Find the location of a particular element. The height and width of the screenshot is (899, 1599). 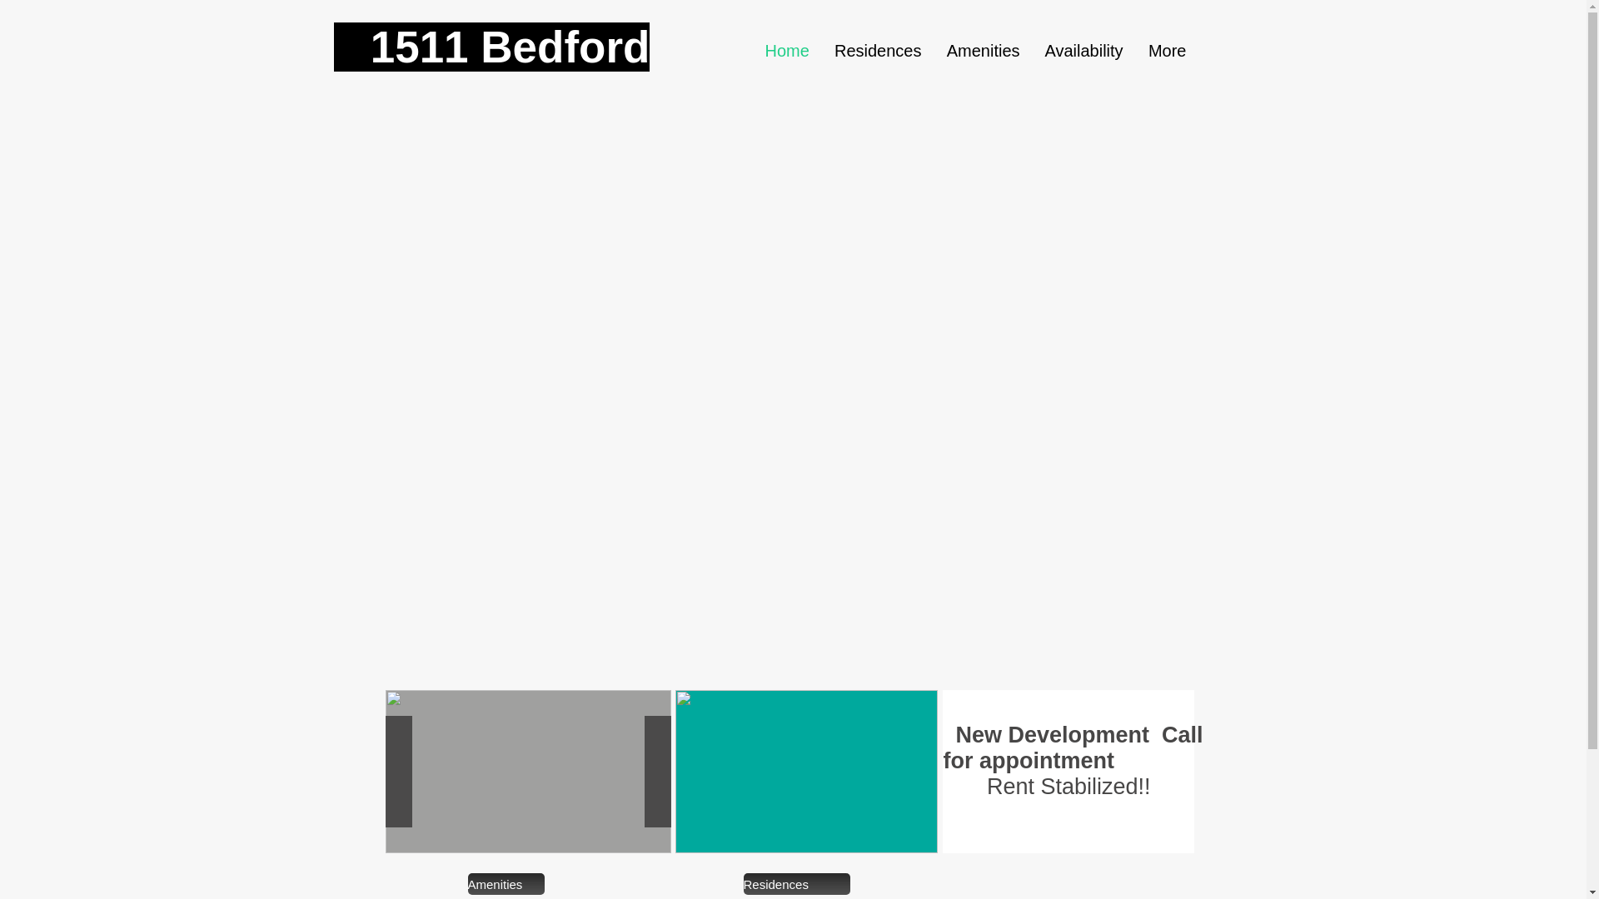

Amenities is located at coordinates (984, 51).